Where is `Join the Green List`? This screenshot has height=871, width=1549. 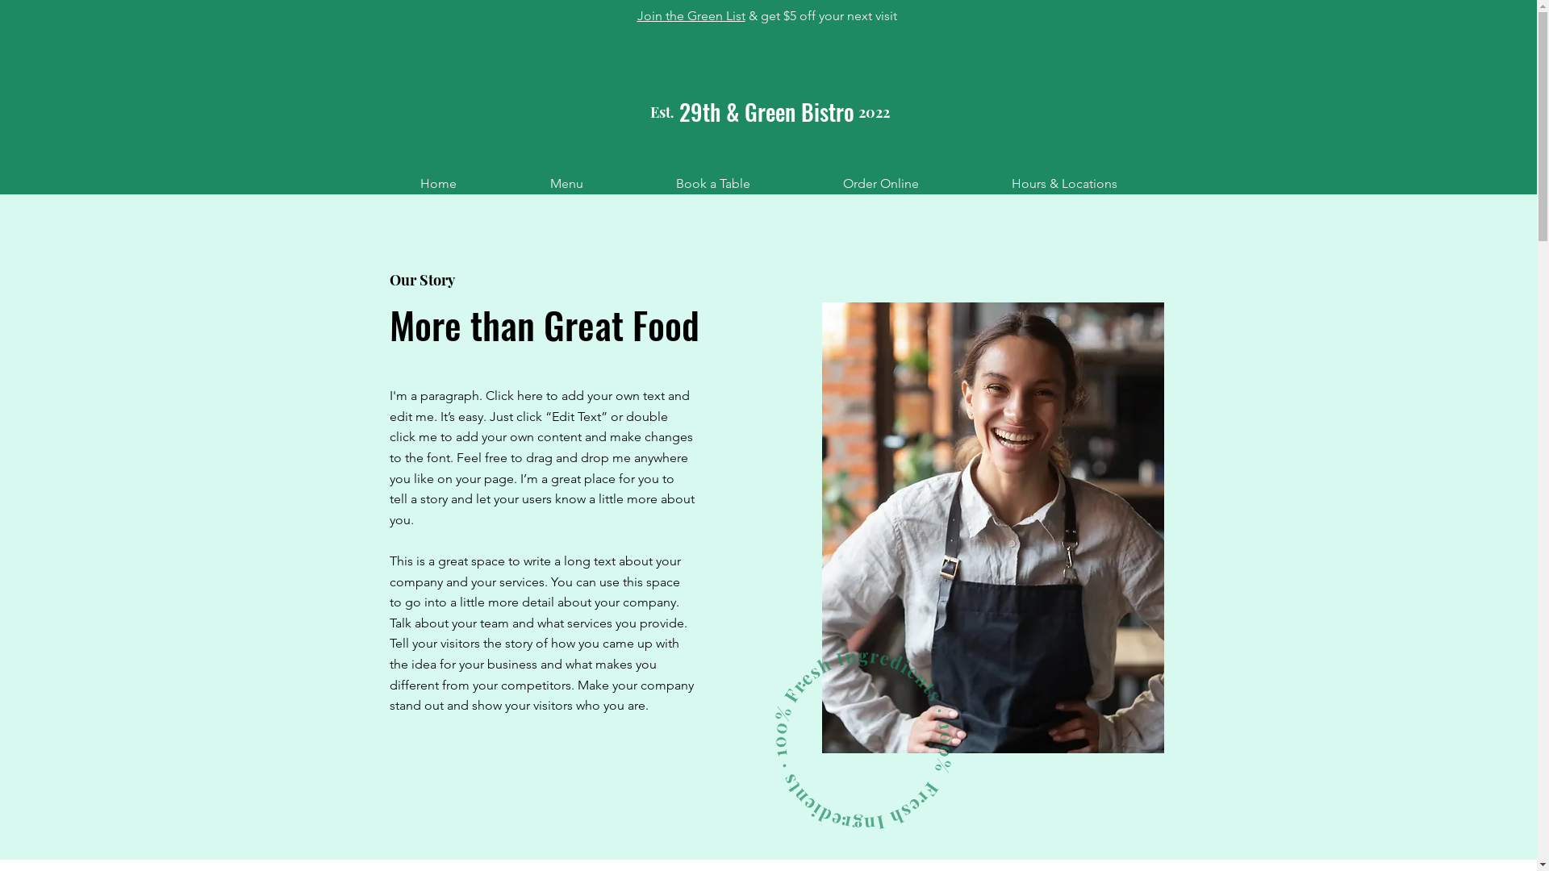
Join the Green List is located at coordinates (691, 16).